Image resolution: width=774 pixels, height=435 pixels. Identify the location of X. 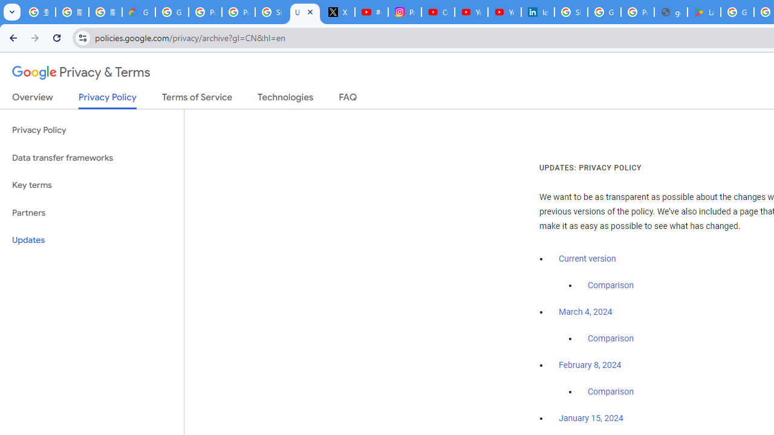
(339, 12).